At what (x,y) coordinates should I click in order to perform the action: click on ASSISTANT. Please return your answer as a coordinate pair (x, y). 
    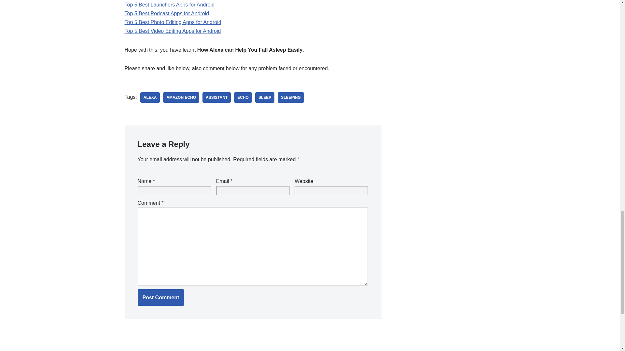
    Looking at the image, I should click on (216, 97).